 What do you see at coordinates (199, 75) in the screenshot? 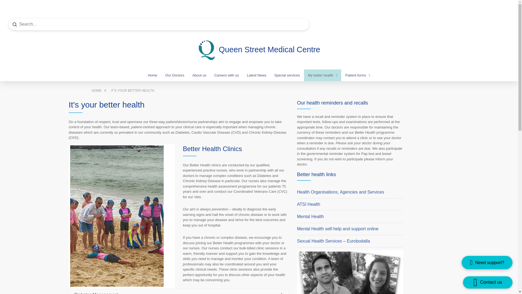
I see `About us` at bounding box center [199, 75].